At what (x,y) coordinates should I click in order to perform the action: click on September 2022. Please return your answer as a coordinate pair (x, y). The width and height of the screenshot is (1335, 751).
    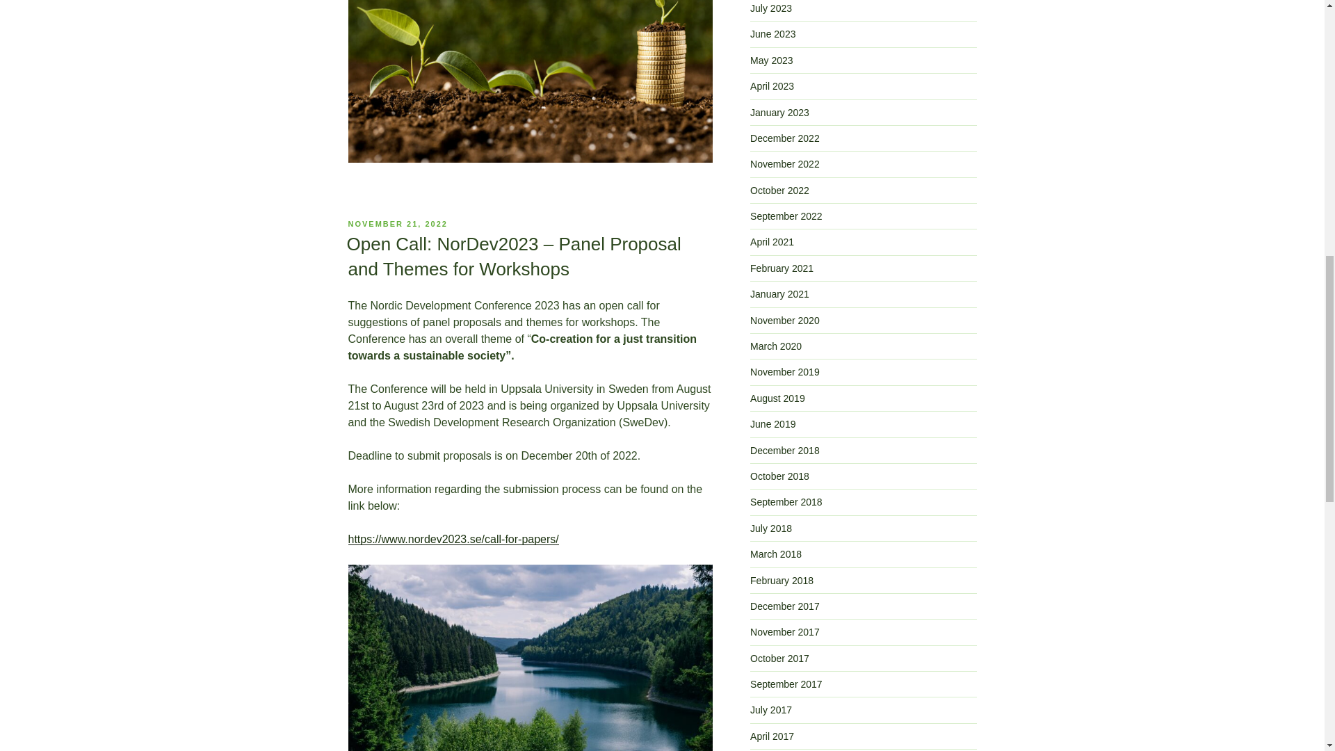
    Looking at the image, I should click on (786, 216).